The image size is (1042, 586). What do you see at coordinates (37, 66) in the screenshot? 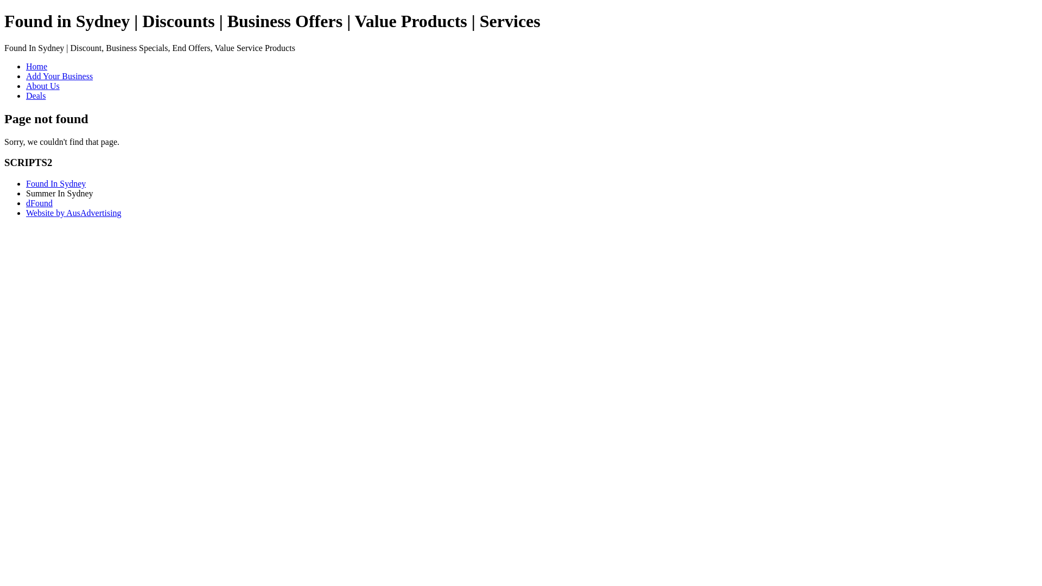
I see `Home` at bounding box center [37, 66].